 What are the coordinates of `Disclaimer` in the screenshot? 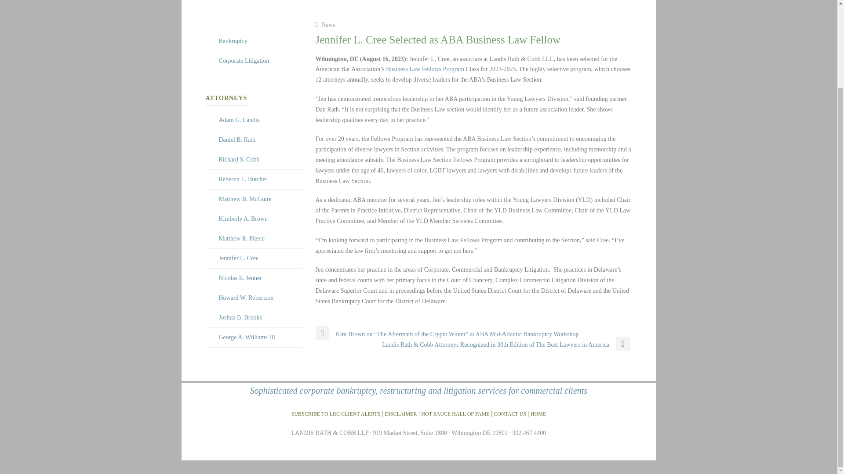 It's located at (401, 413).